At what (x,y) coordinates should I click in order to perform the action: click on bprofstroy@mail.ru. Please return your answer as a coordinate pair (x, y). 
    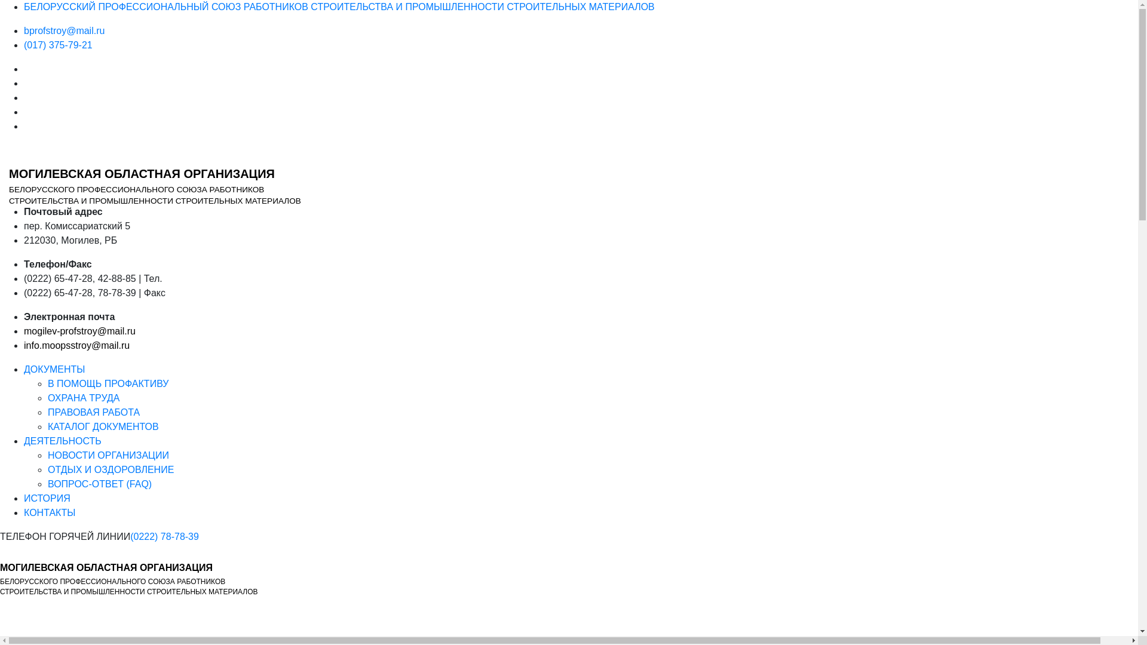
    Looking at the image, I should click on (65, 31).